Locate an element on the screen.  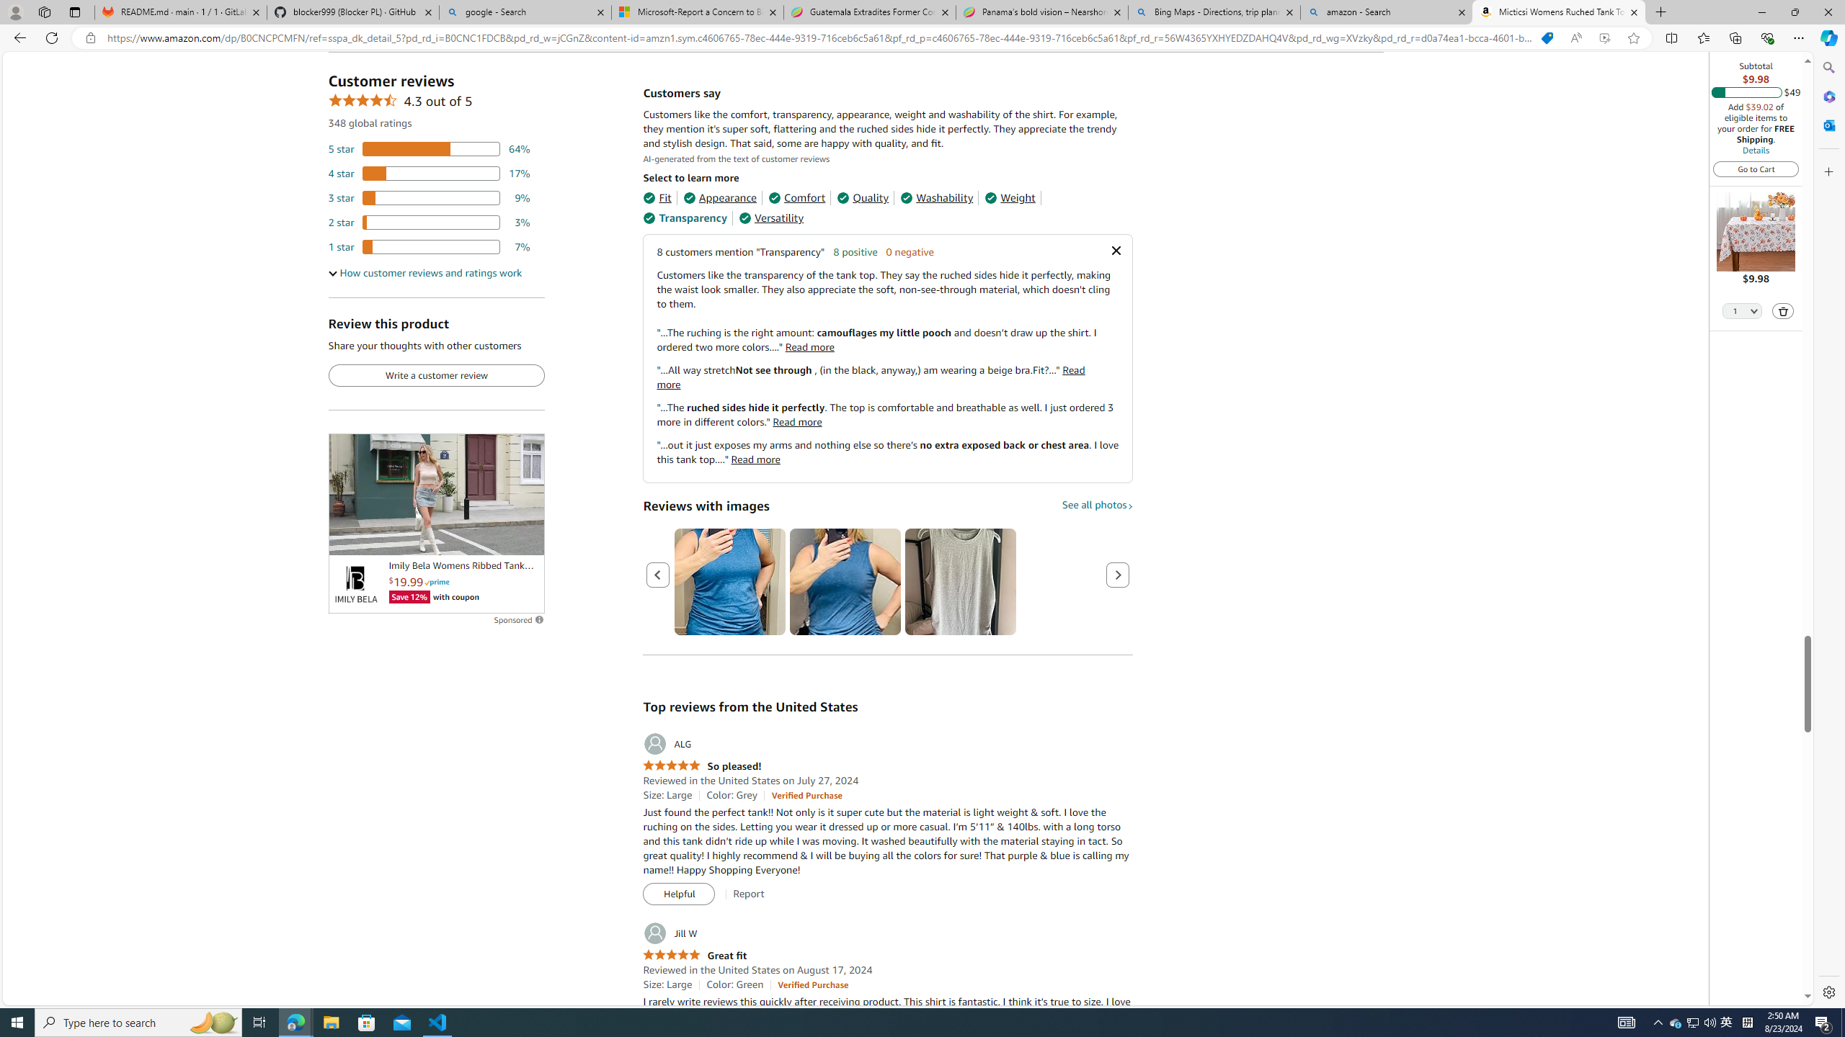
Fit is located at coordinates (656, 198).